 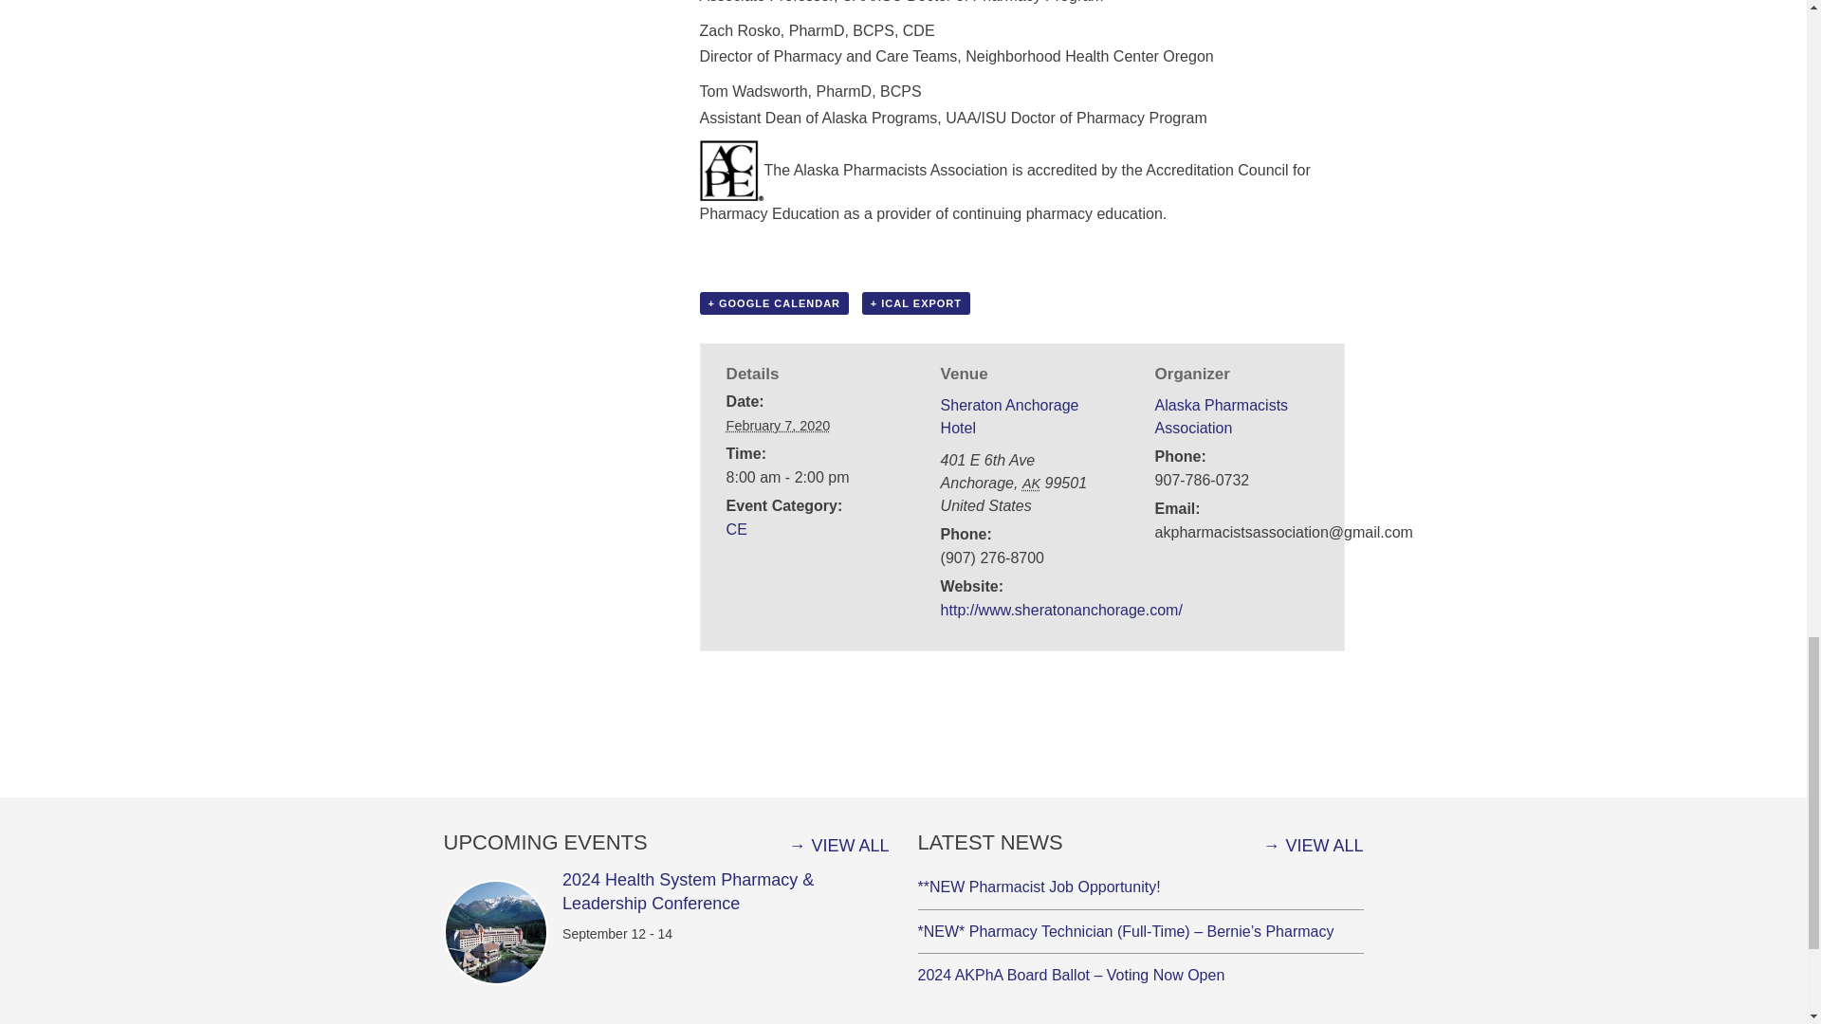 I want to click on Add to Google Calendar, so click(x=774, y=302).